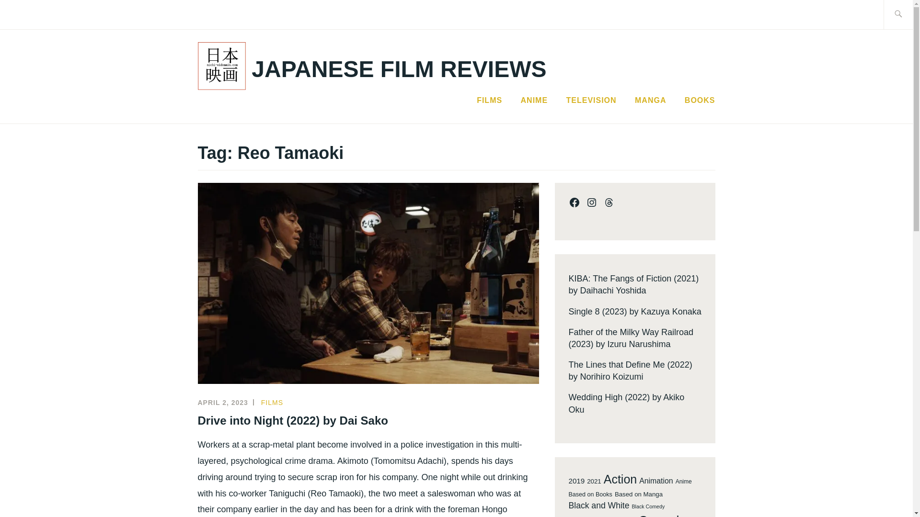 This screenshot has height=517, width=920. What do you see at coordinates (590, 495) in the screenshot?
I see `Based on Books` at bounding box center [590, 495].